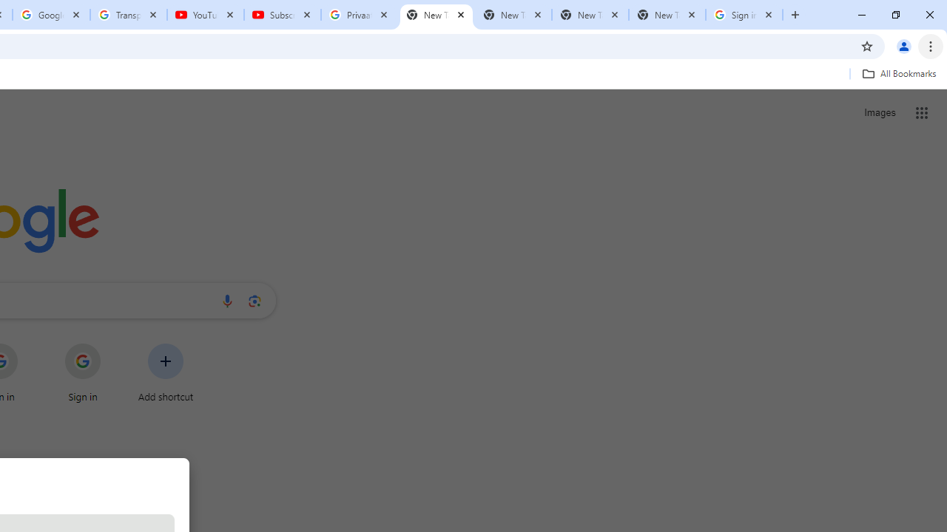 The image size is (947, 532). What do you see at coordinates (206, 15) in the screenshot?
I see `YouTube` at bounding box center [206, 15].